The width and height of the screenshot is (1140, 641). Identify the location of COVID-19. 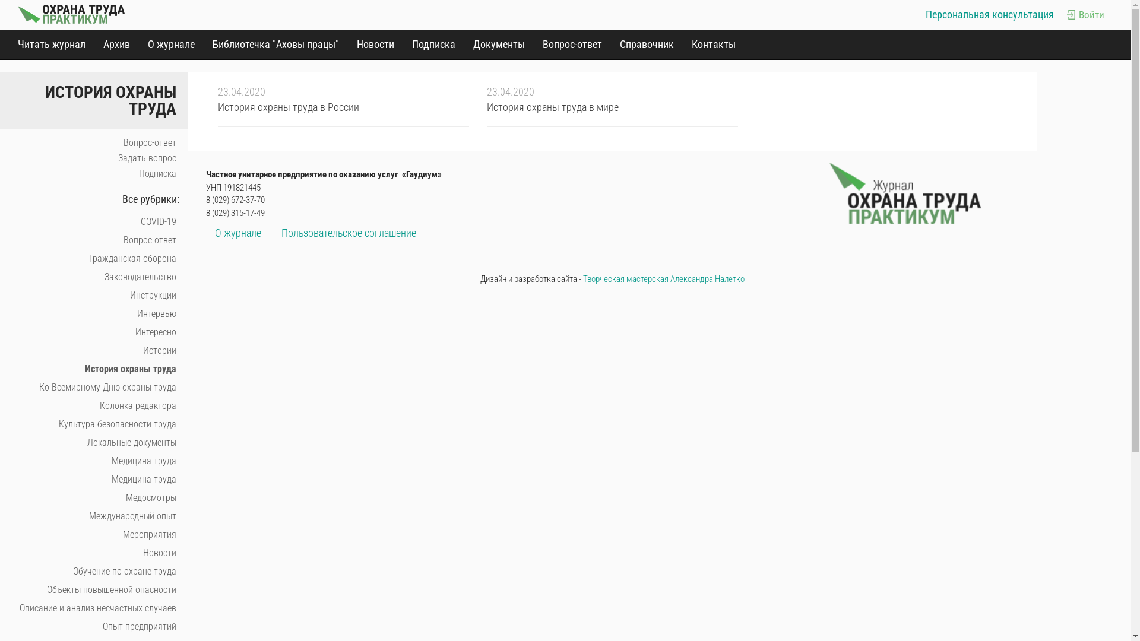
(94, 222).